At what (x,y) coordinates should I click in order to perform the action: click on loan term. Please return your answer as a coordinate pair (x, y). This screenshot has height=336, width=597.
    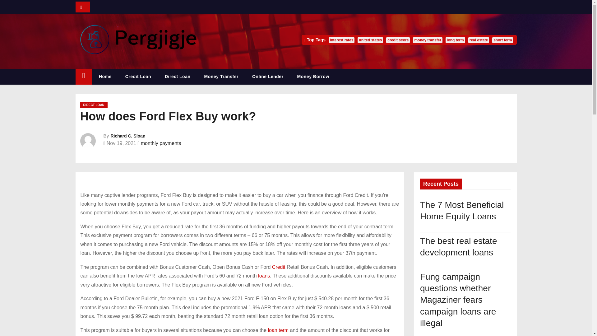
    Looking at the image, I should click on (278, 330).